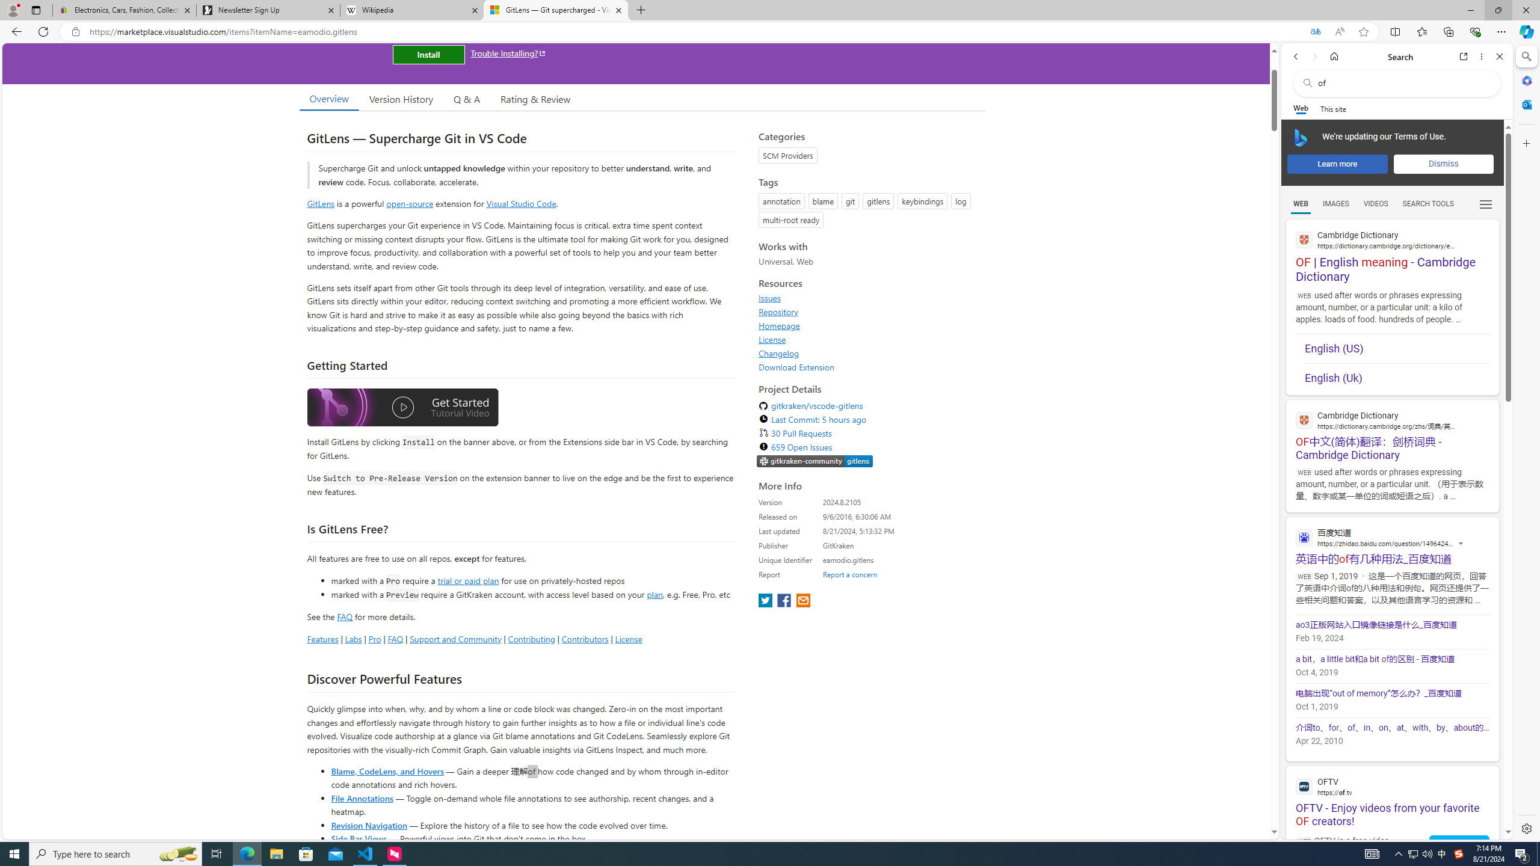  I want to click on Download Extension, so click(869, 367).